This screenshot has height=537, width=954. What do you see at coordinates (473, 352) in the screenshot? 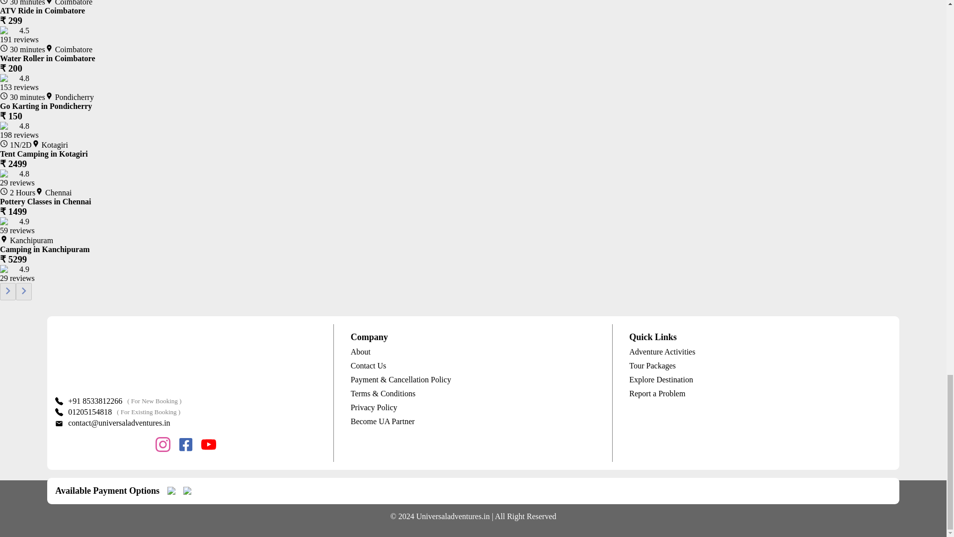
I see `About` at bounding box center [473, 352].